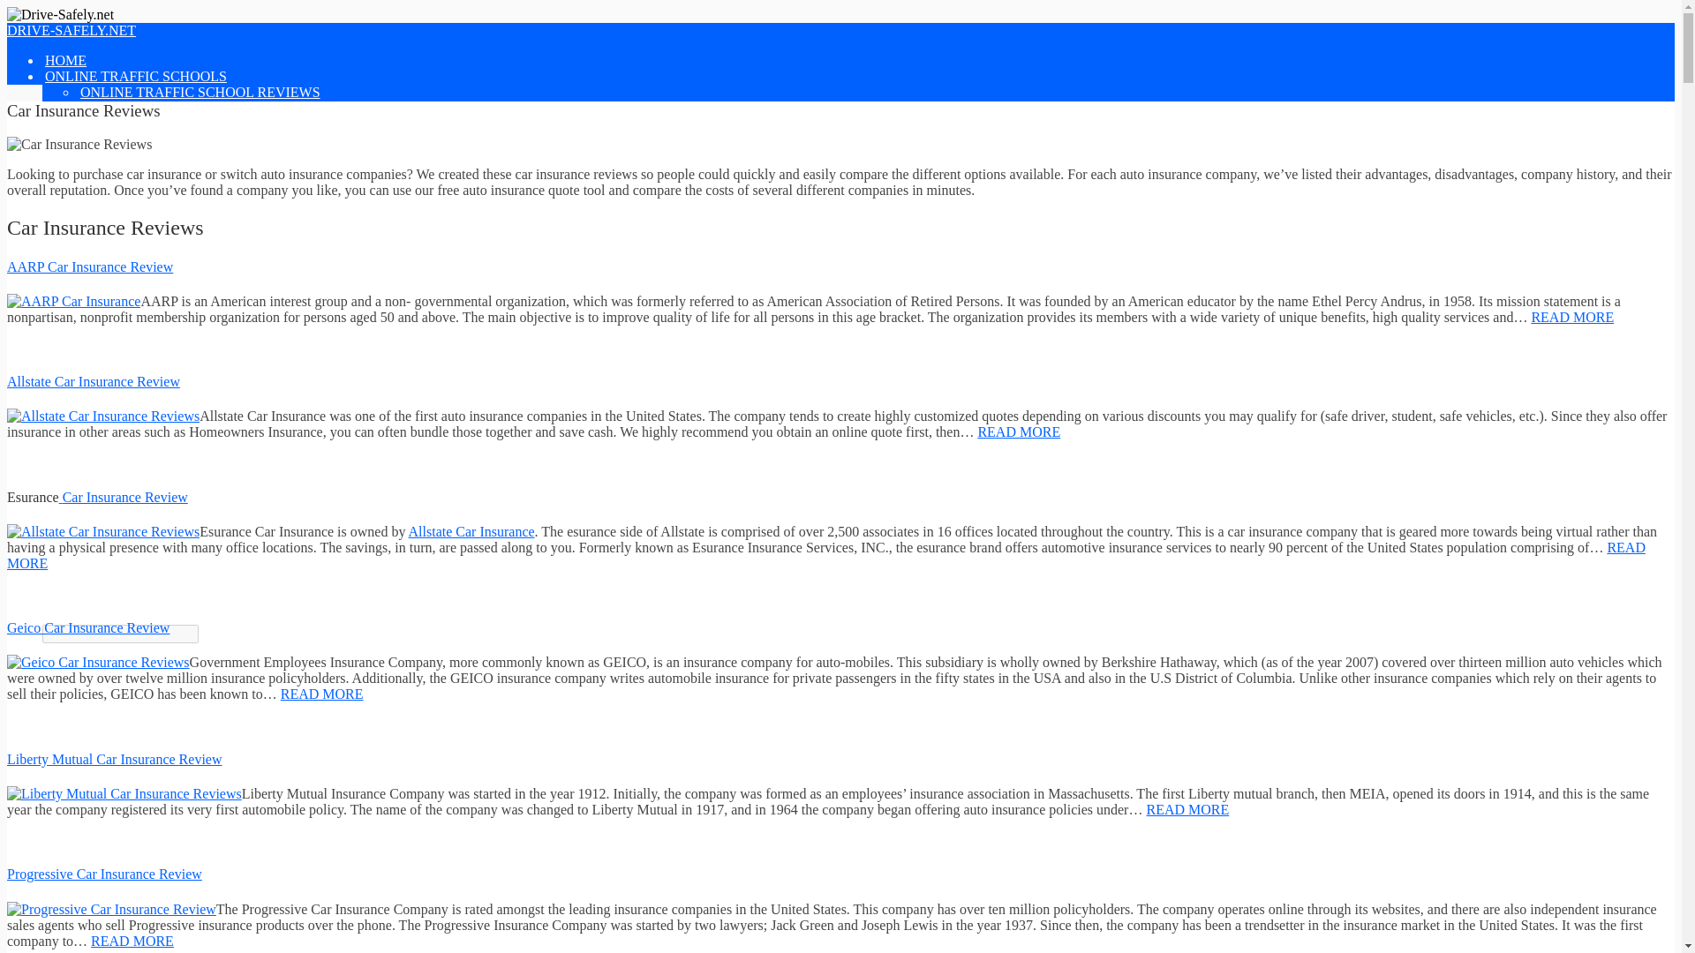 This screenshot has width=1695, height=953. I want to click on ONLINE TRAFFIC SCHOOL TEST ANSWERS, so click(221, 155).